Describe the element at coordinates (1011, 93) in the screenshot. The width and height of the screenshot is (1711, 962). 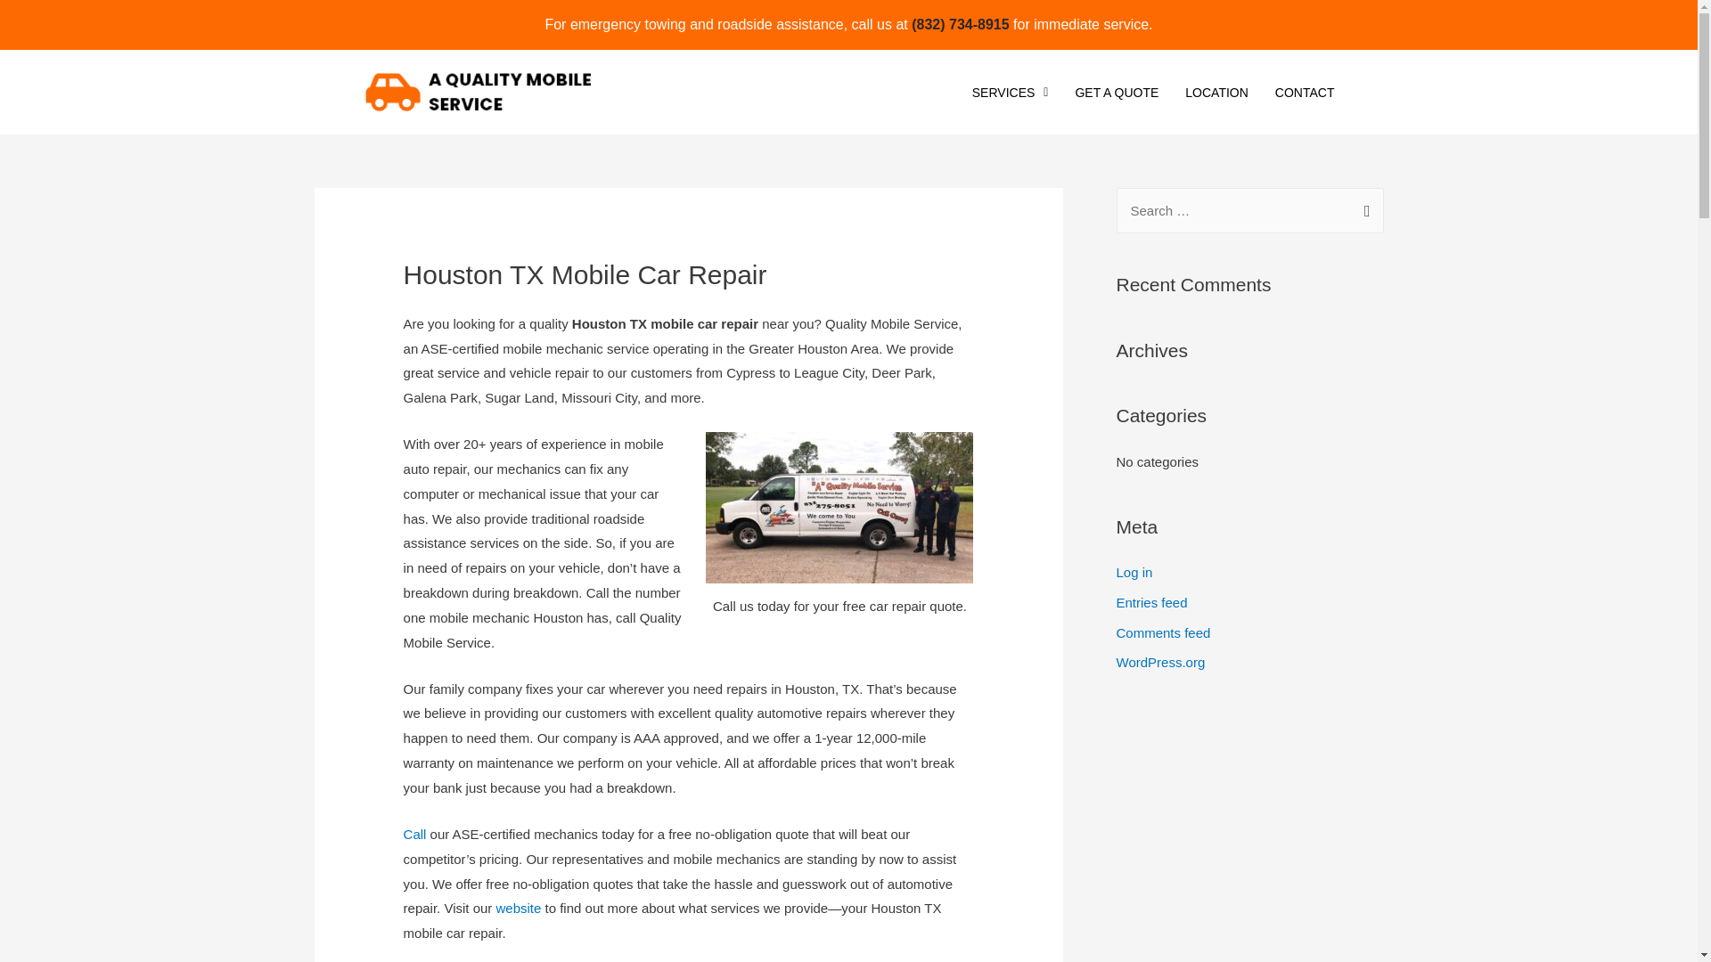
I see `SERVICES` at that location.